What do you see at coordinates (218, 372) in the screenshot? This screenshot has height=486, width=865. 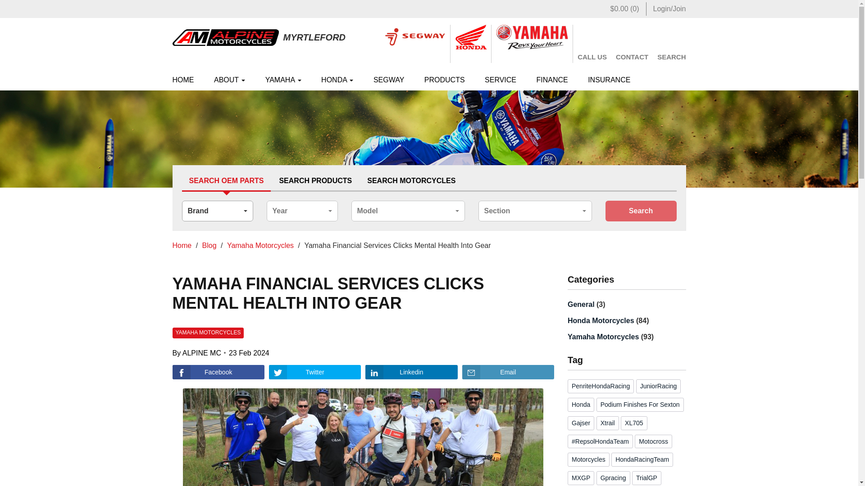 I see `Yamaha Financial Services Clicks Mental Health Into Gear` at bounding box center [218, 372].